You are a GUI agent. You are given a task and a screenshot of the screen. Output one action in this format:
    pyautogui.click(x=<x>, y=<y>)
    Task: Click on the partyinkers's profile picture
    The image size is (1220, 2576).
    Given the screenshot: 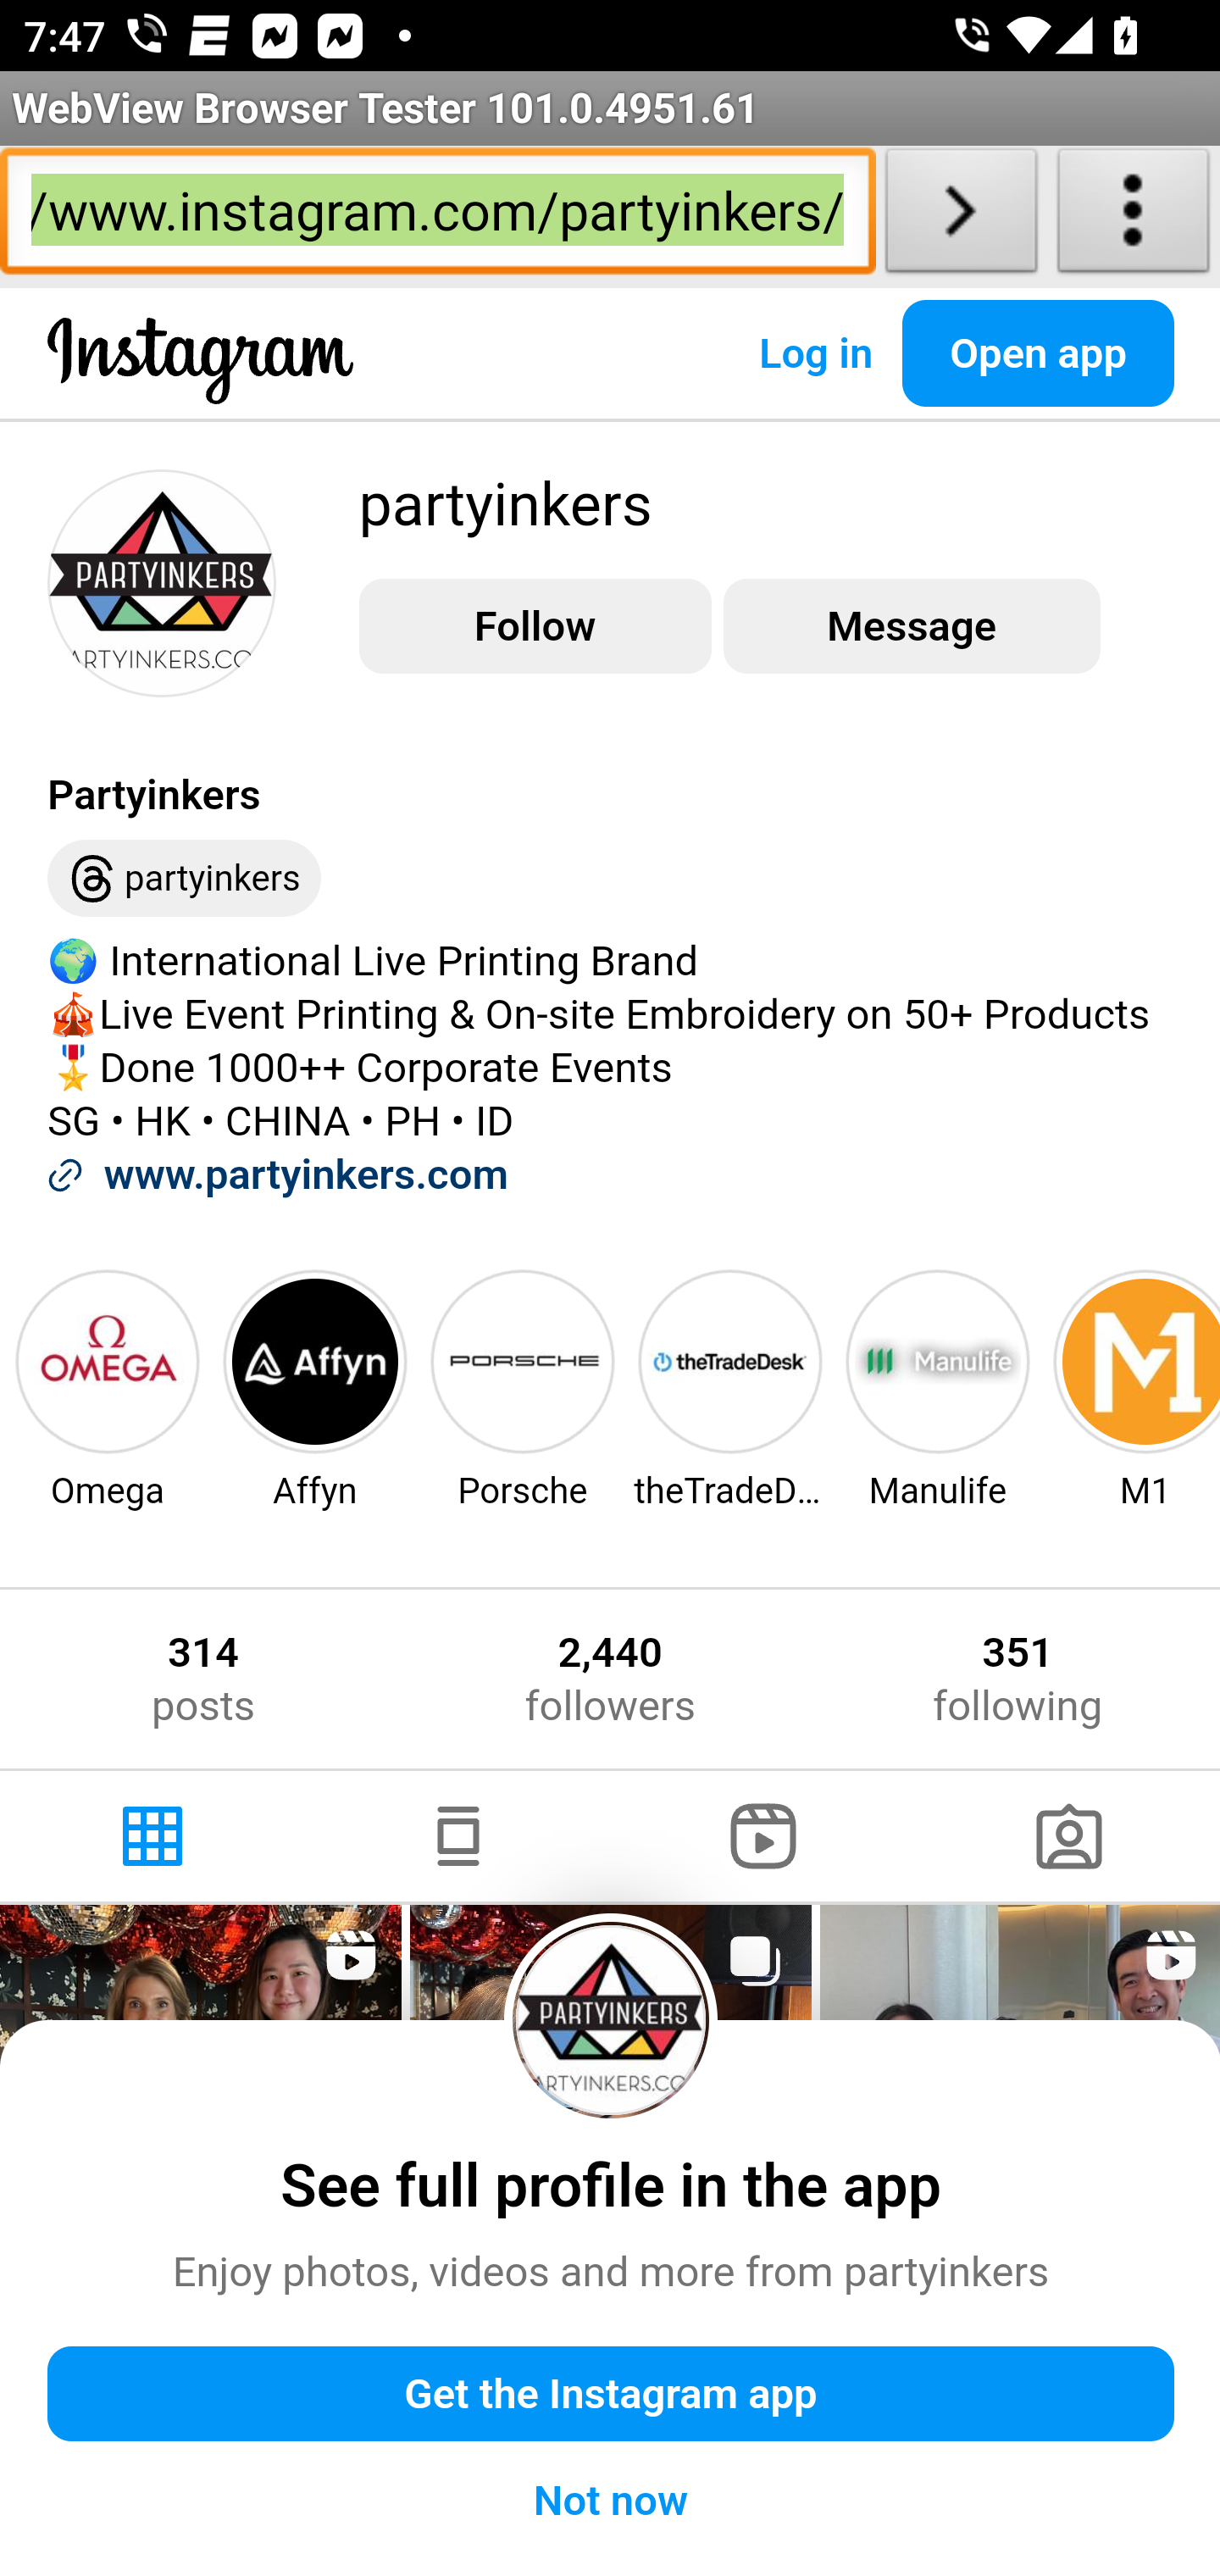 What is the action you would take?
    pyautogui.click(x=163, y=581)
    